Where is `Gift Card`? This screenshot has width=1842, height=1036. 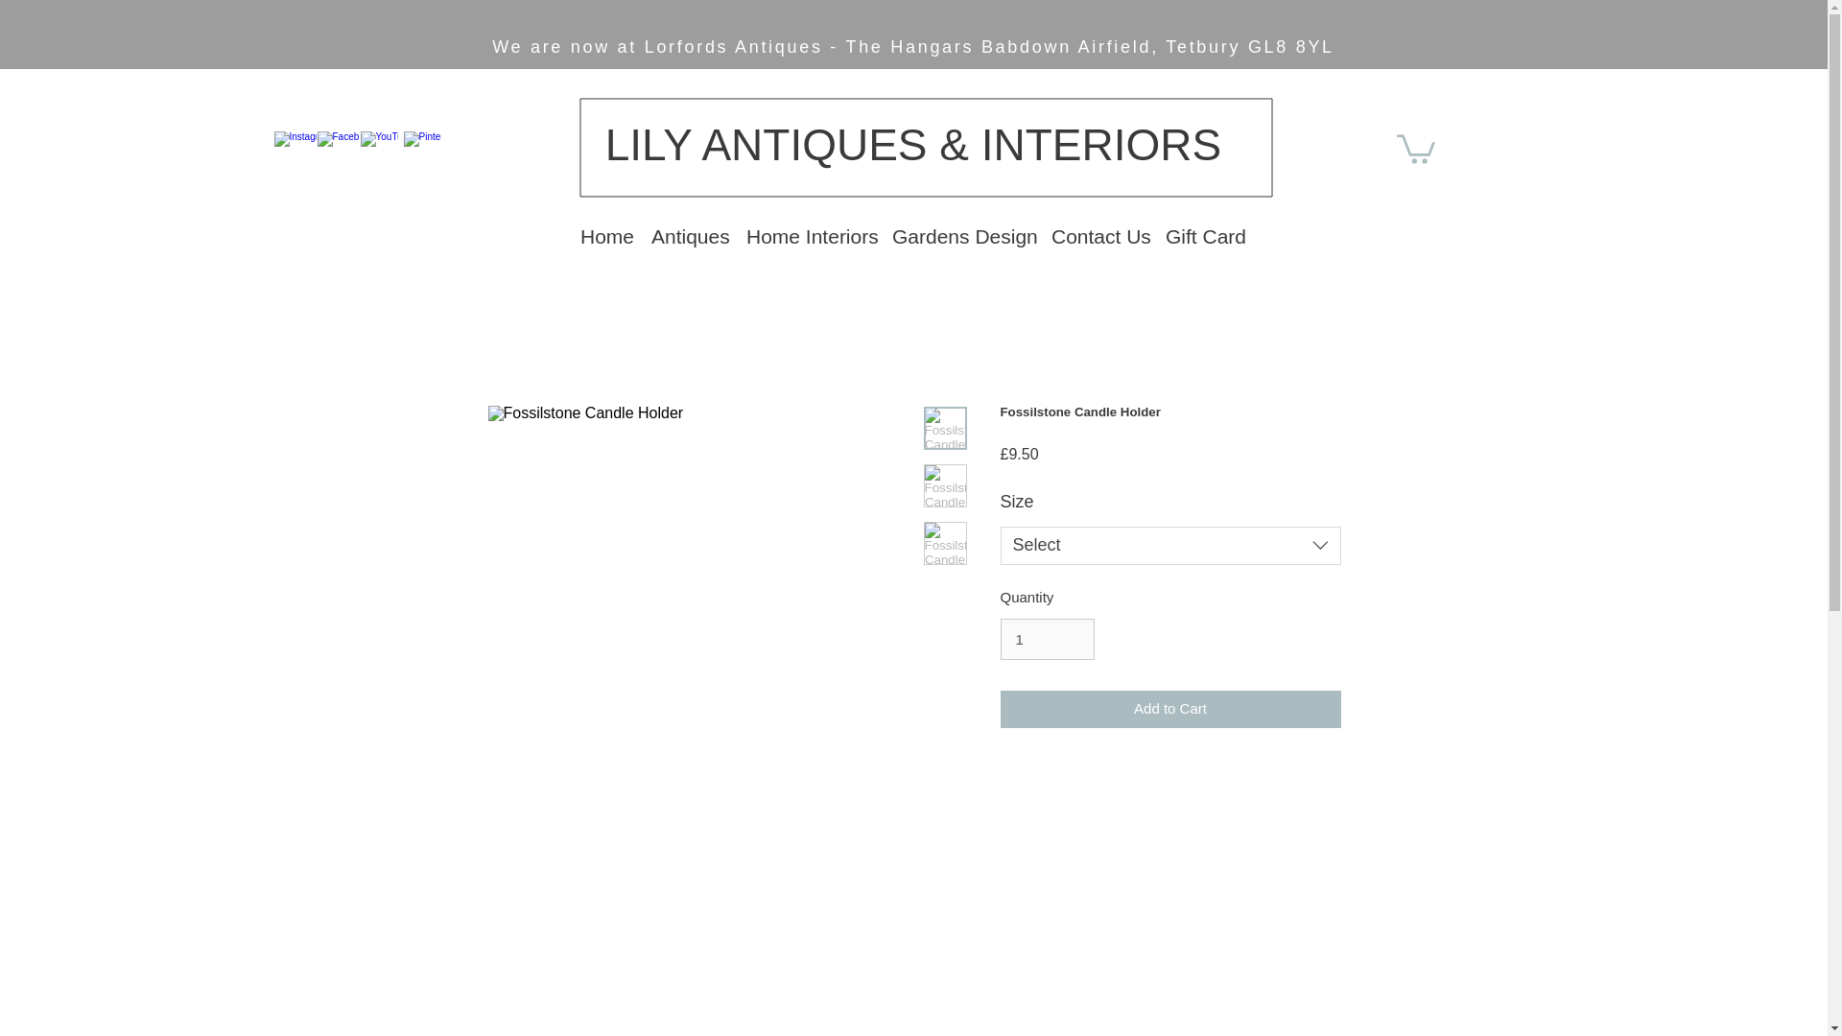 Gift Card is located at coordinates (1205, 232).